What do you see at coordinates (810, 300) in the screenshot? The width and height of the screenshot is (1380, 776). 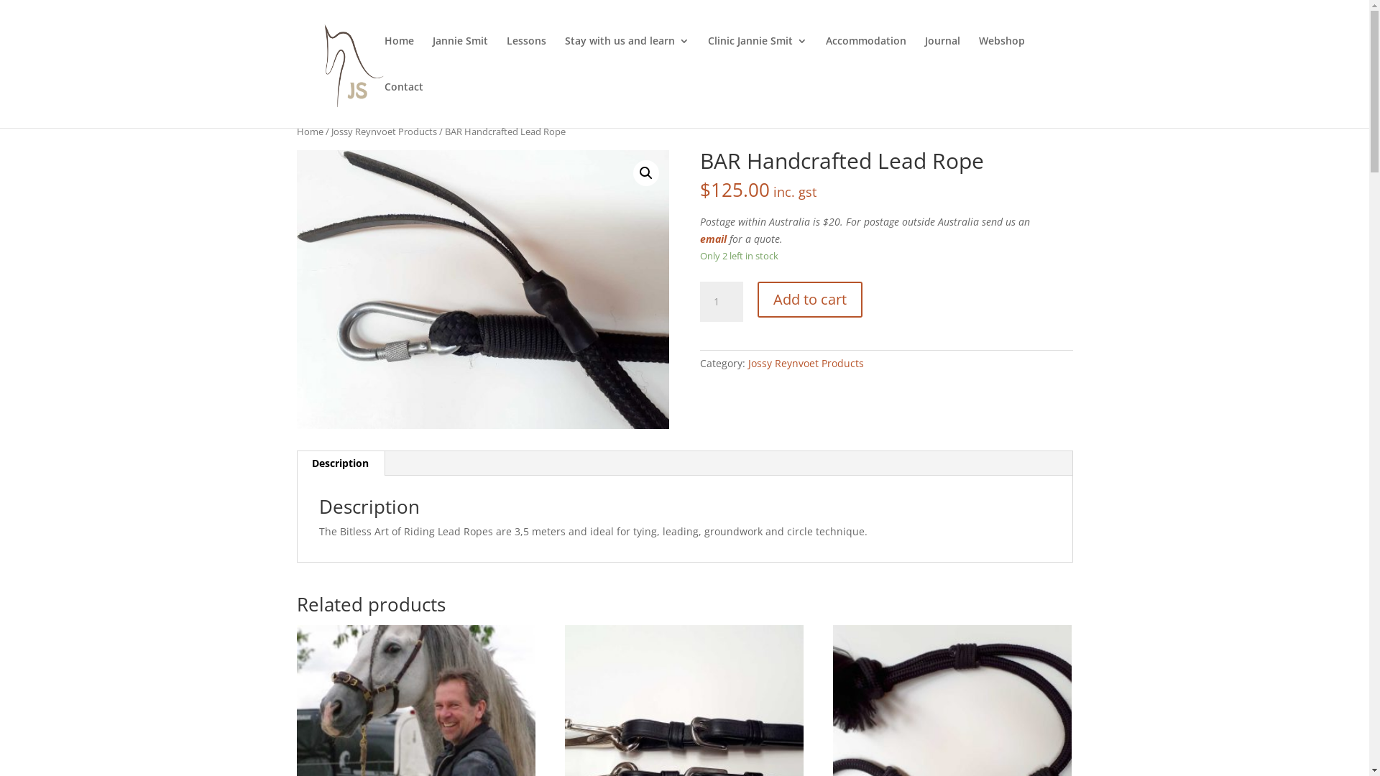 I see `Add to cart` at bounding box center [810, 300].